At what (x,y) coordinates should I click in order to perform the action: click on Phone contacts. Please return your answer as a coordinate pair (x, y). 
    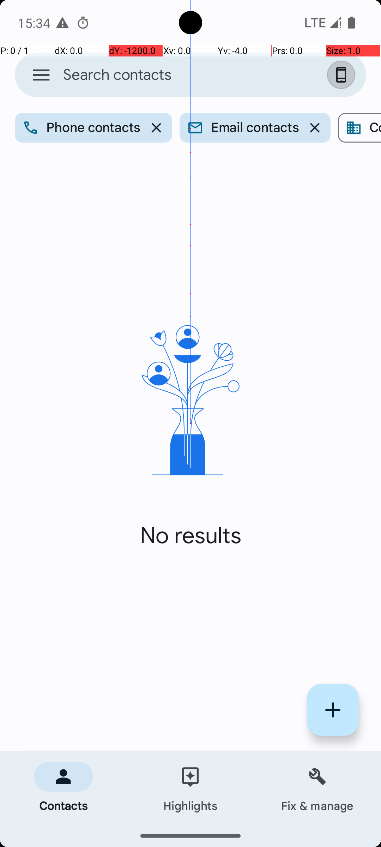
    Looking at the image, I should click on (93, 128).